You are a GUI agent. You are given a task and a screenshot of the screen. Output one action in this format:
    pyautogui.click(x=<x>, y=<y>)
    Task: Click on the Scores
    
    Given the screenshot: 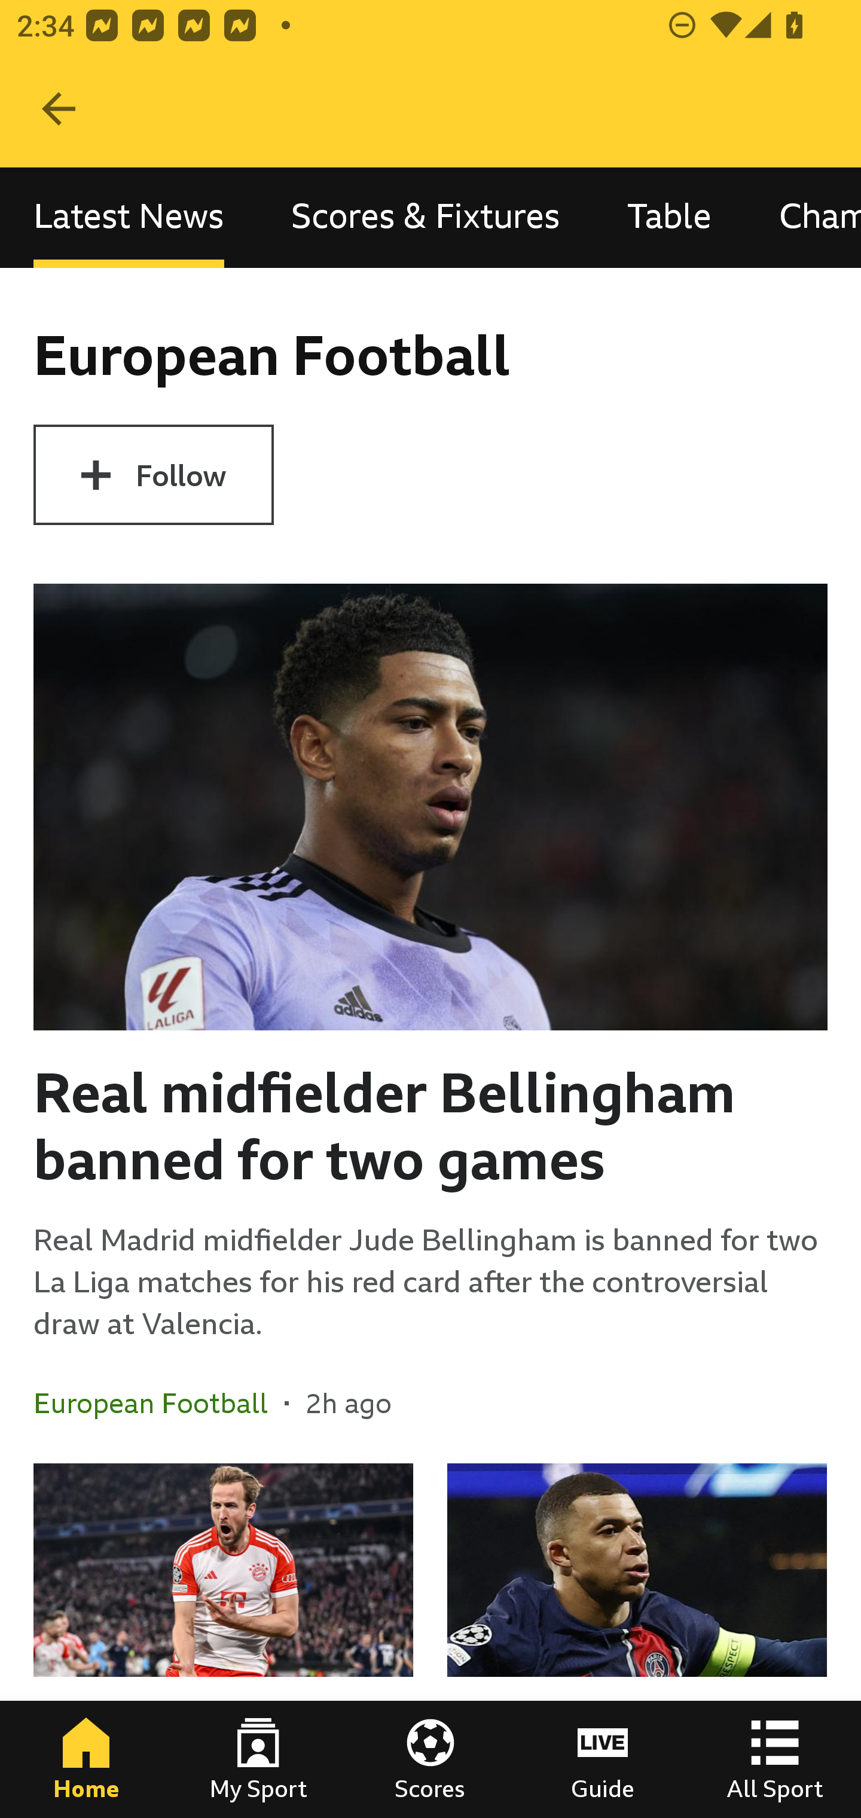 What is the action you would take?
    pyautogui.click(x=430, y=1759)
    